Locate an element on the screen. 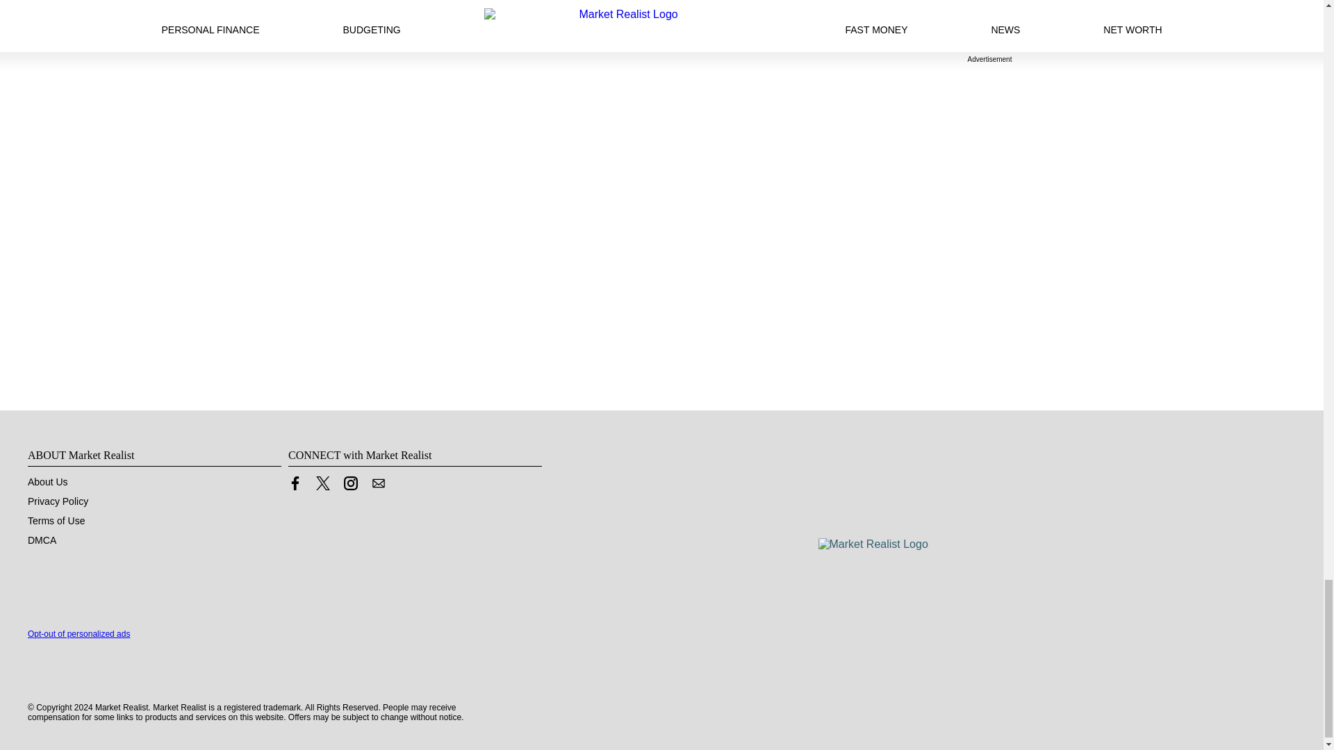 The height and width of the screenshot is (750, 1334). About Us is located at coordinates (47, 482).